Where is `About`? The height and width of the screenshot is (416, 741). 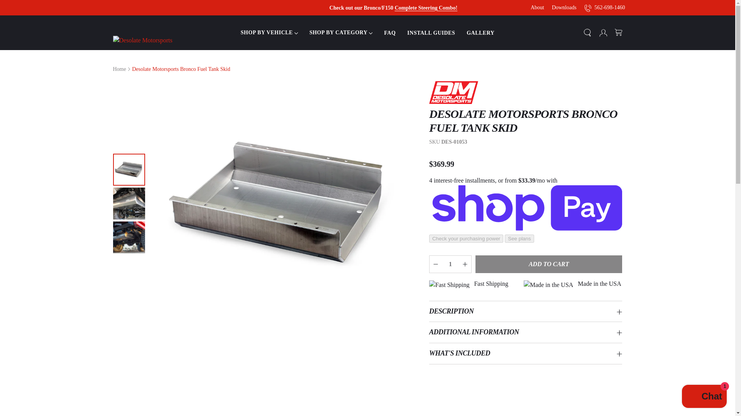
About is located at coordinates (537, 8).